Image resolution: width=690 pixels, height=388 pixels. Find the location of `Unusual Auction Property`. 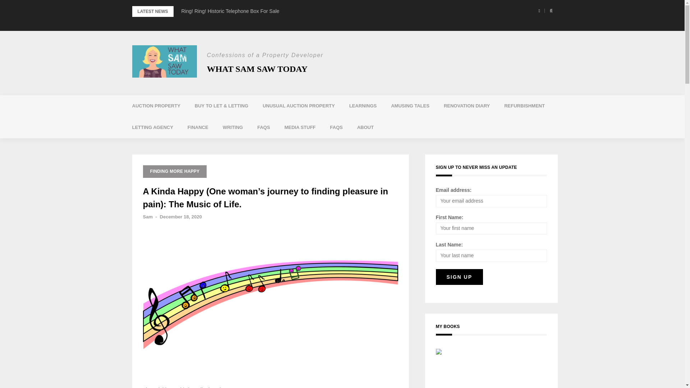

Unusual Auction Property is located at coordinates (299, 106).